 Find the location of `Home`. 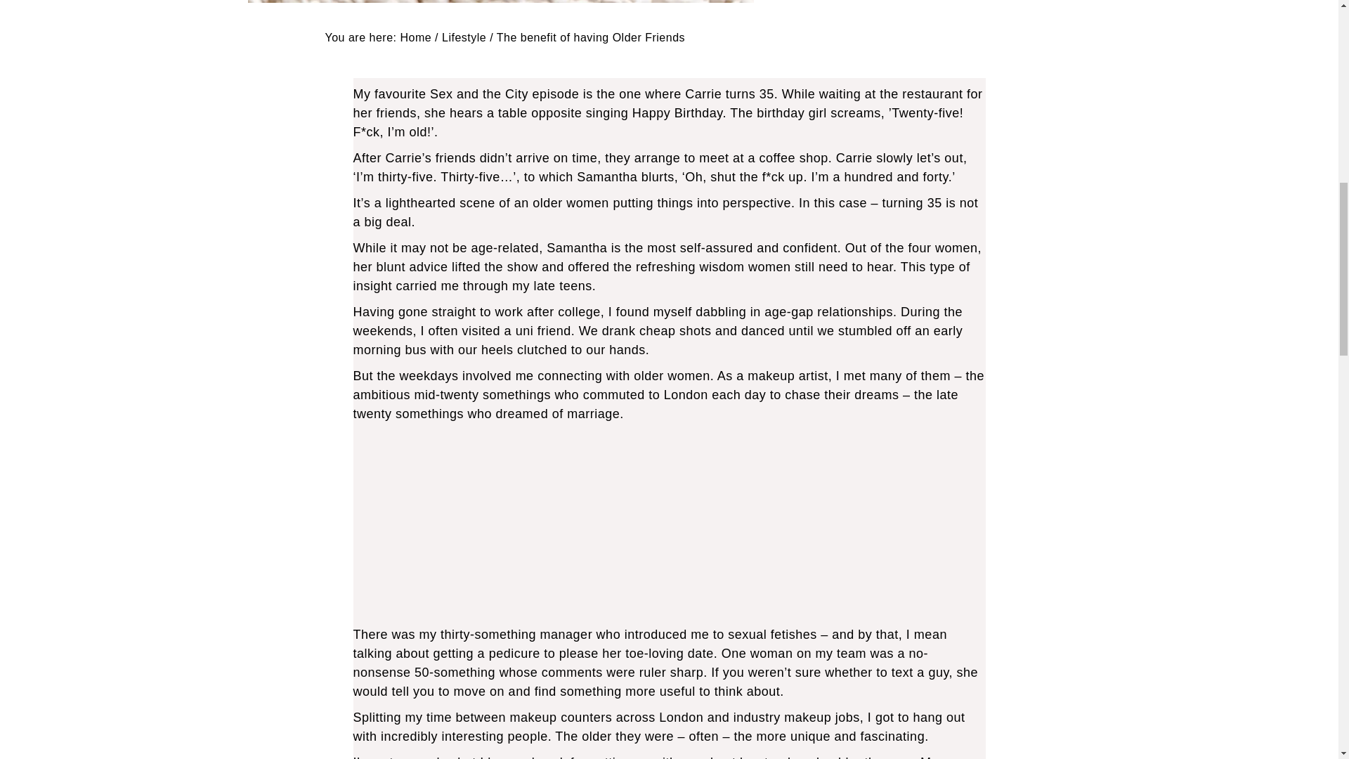

Home is located at coordinates (415, 37).